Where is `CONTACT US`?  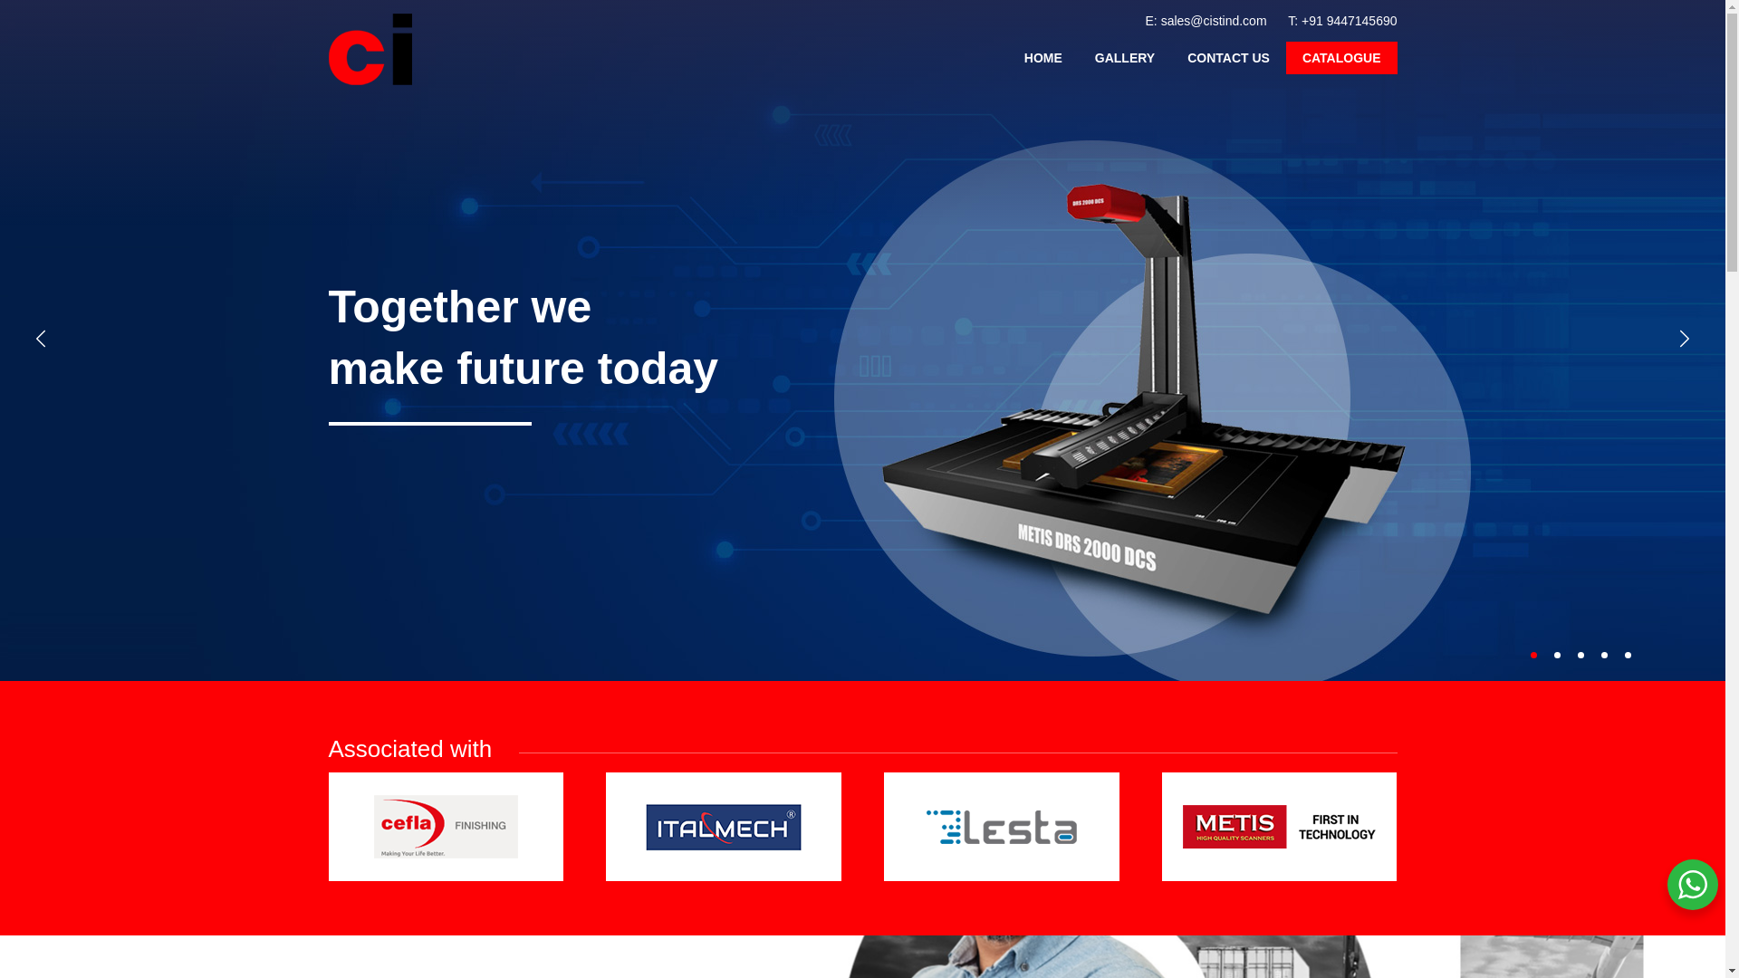
CONTACT US is located at coordinates (1228, 58).